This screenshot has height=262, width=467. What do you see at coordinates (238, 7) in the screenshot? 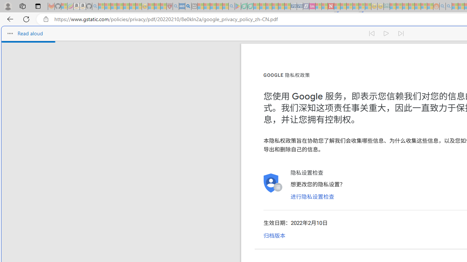
I see `Bluey: Let's Play! - Apps on Google Play - Sleeping` at bounding box center [238, 7].